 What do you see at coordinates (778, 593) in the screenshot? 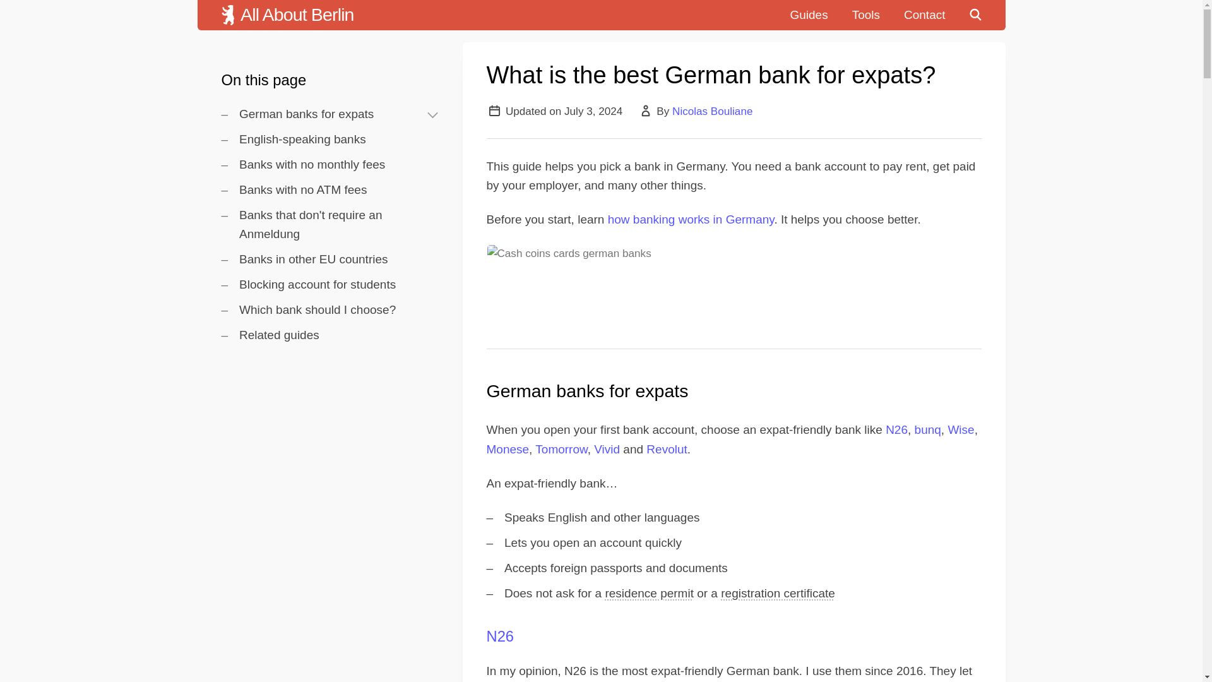
I see `registration certificate` at bounding box center [778, 593].